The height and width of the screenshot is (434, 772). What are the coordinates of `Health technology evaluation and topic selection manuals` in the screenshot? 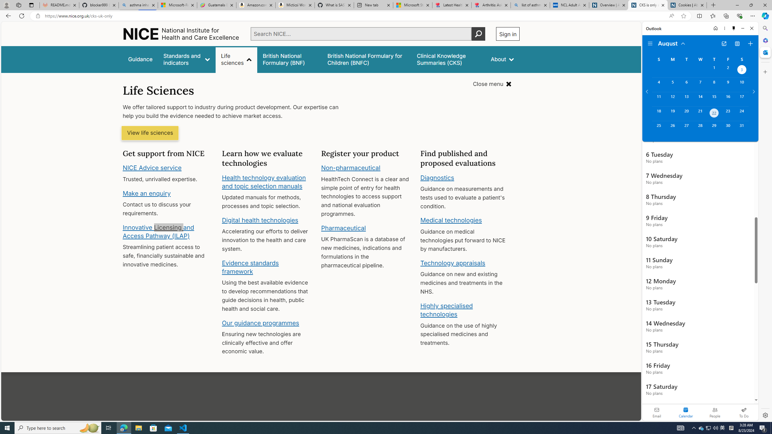 It's located at (264, 182).